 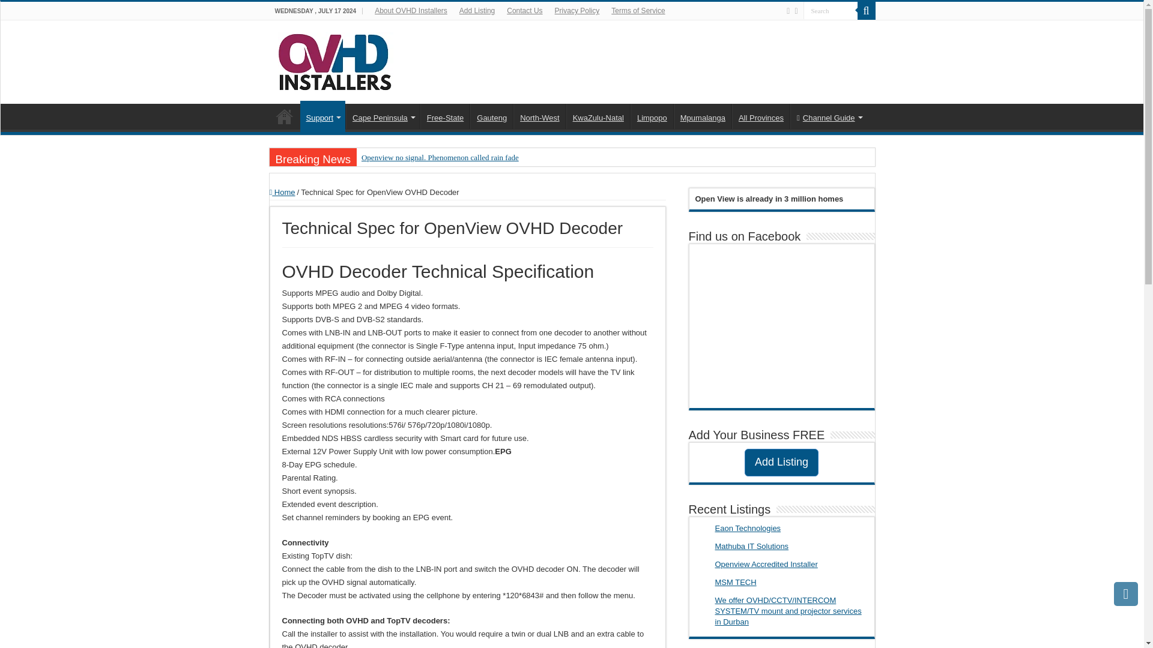 What do you see at coordinates (761, 116) in the screenshot?
I see `All Provinces` at bounding box center [761, 116].